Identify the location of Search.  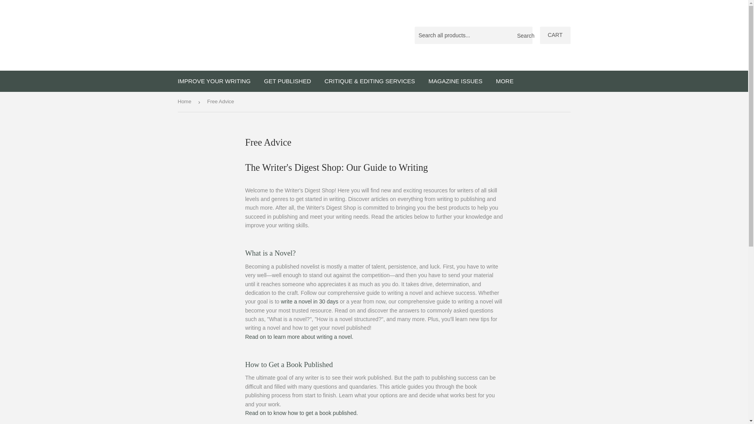
(523, 36).